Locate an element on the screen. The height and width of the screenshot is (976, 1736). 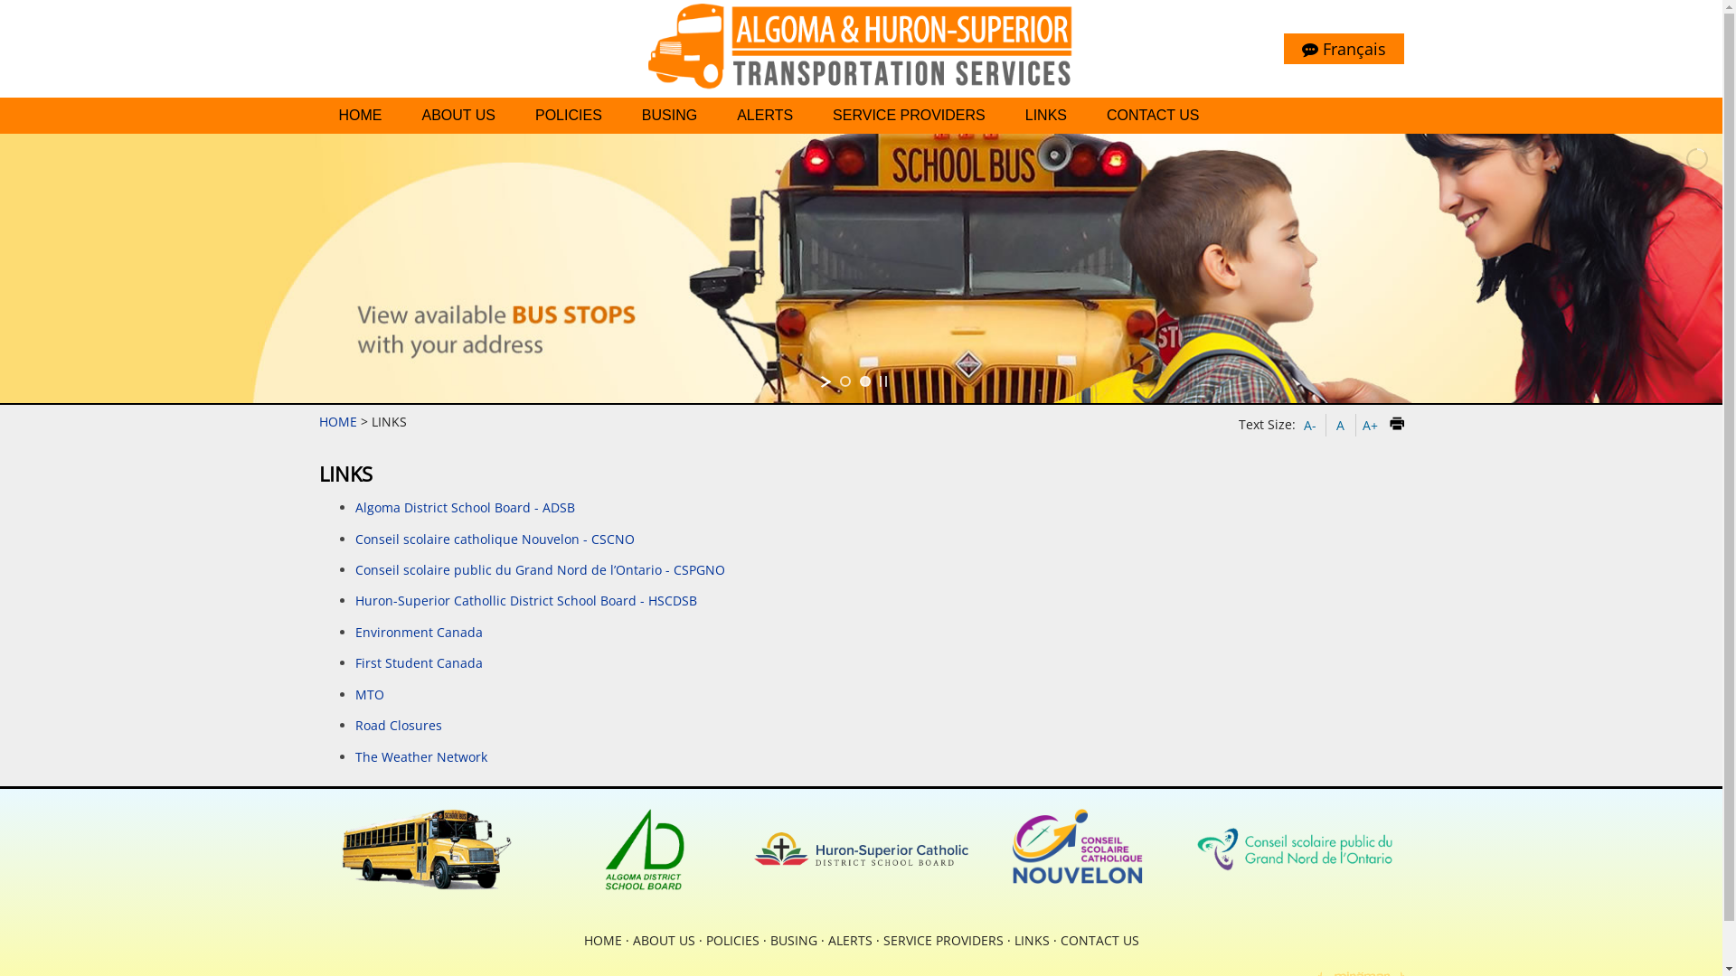
CONTACT US is located at coordinates (1099, 940).